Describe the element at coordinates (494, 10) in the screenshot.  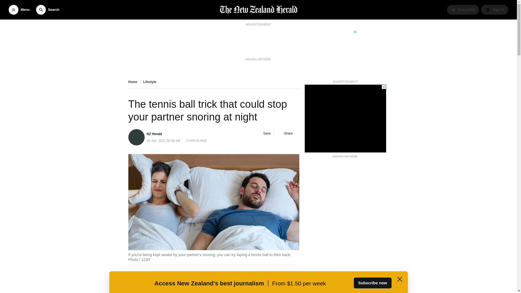
I see `Manage your account` at that location.